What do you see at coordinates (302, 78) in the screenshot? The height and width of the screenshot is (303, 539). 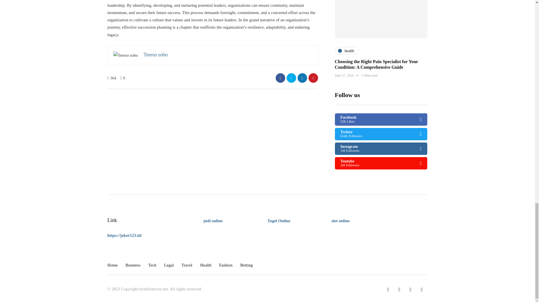 I see `Share with LinkedIn` at bounding box center [302, 78].